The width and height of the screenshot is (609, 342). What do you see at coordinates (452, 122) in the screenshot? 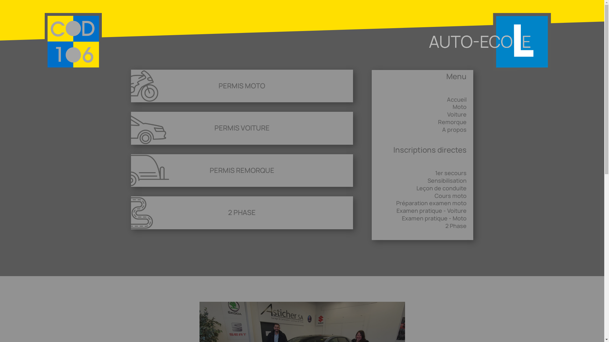
I see `Remorque` at bounding box center [452, 122].